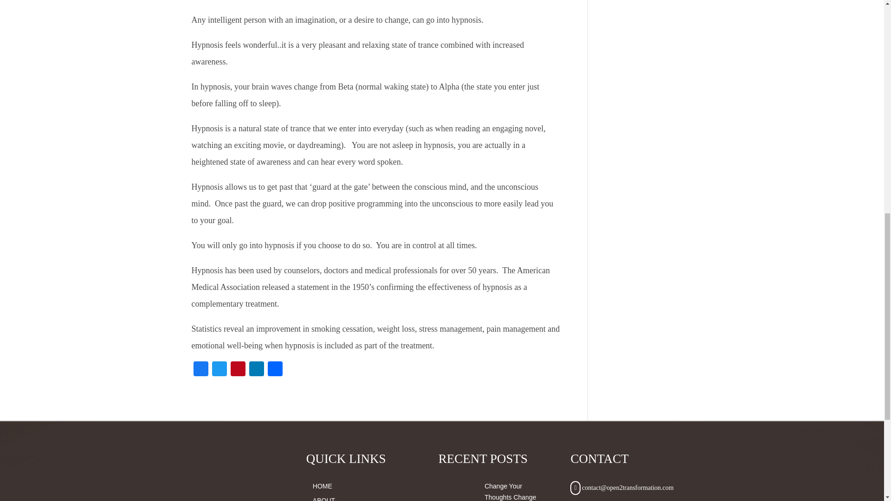 The image size is (891, 501). I want to click on LinkedIn, so click(256, 370).